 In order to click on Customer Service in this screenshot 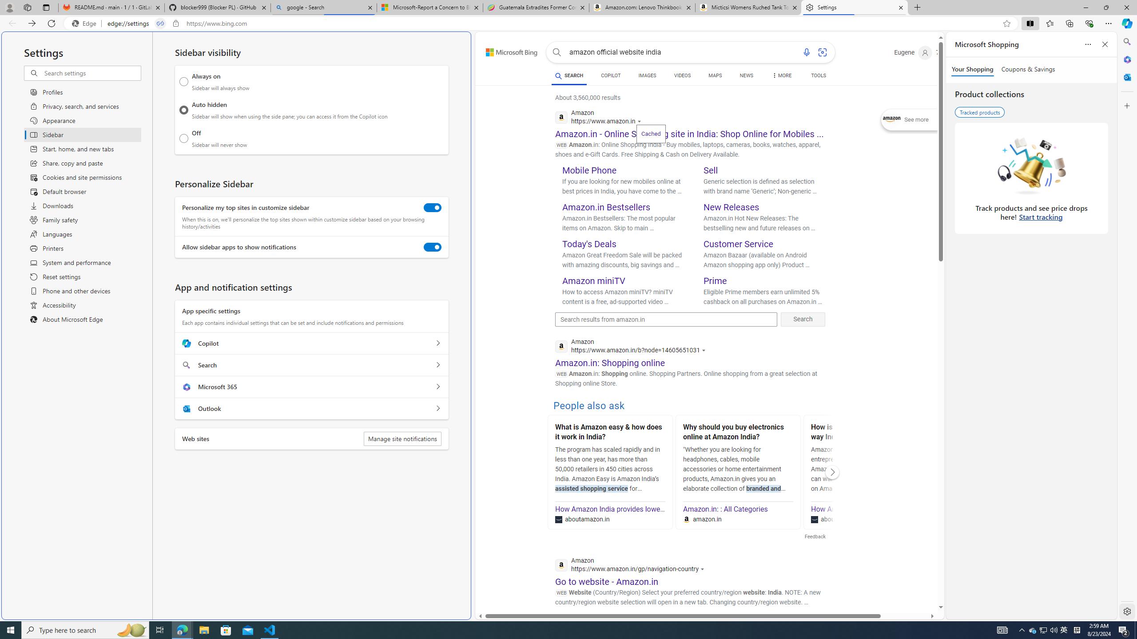, I will do `click(738, 244)`.